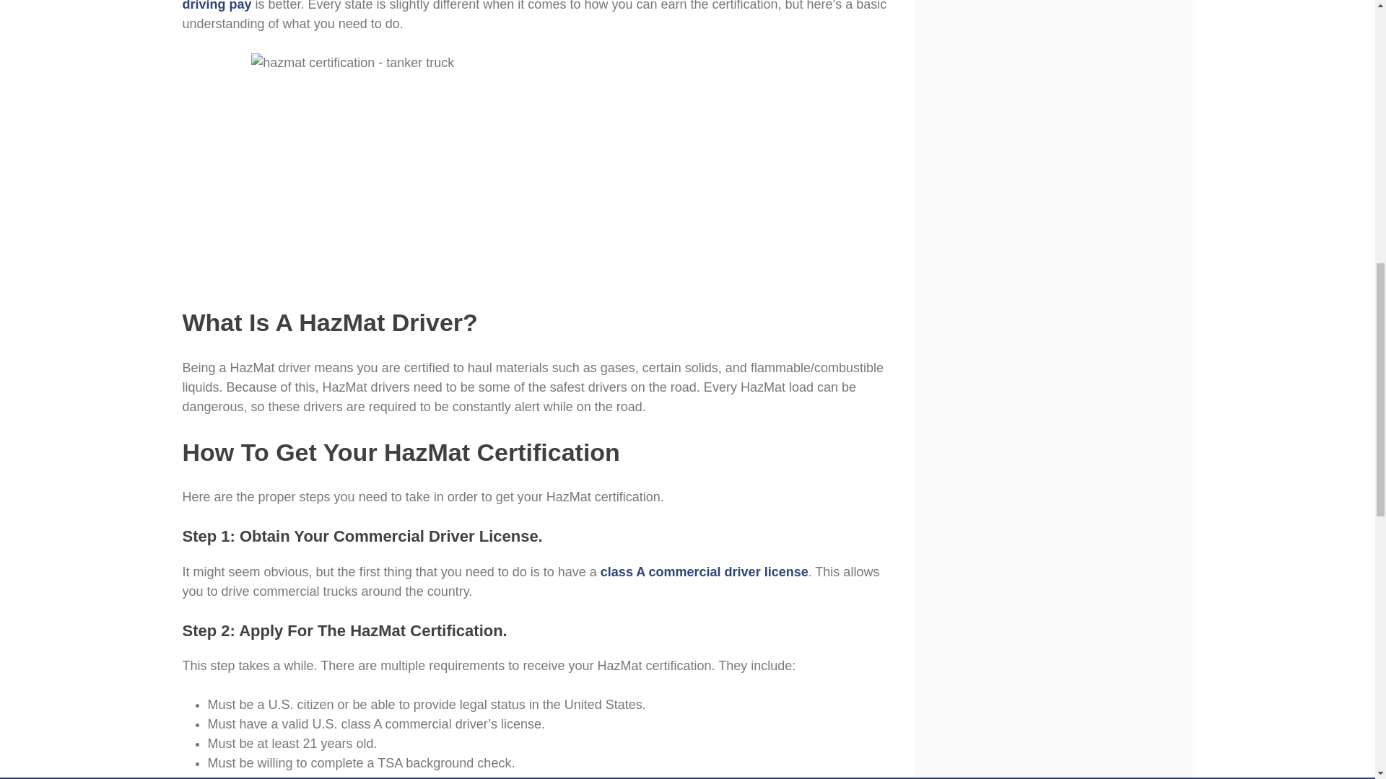  Describe the element at coordinates (537, 6) in the screenshot. I see `truck driving pay` at that location.